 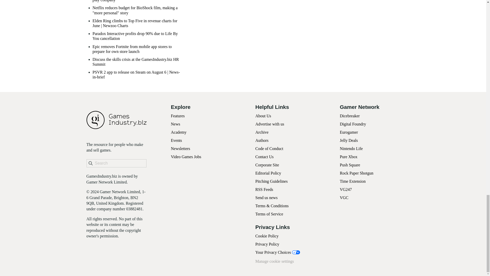 What do you see at coordinates (176, 124) in the screenshot?
I see `News` at bounding box center [176, 124].